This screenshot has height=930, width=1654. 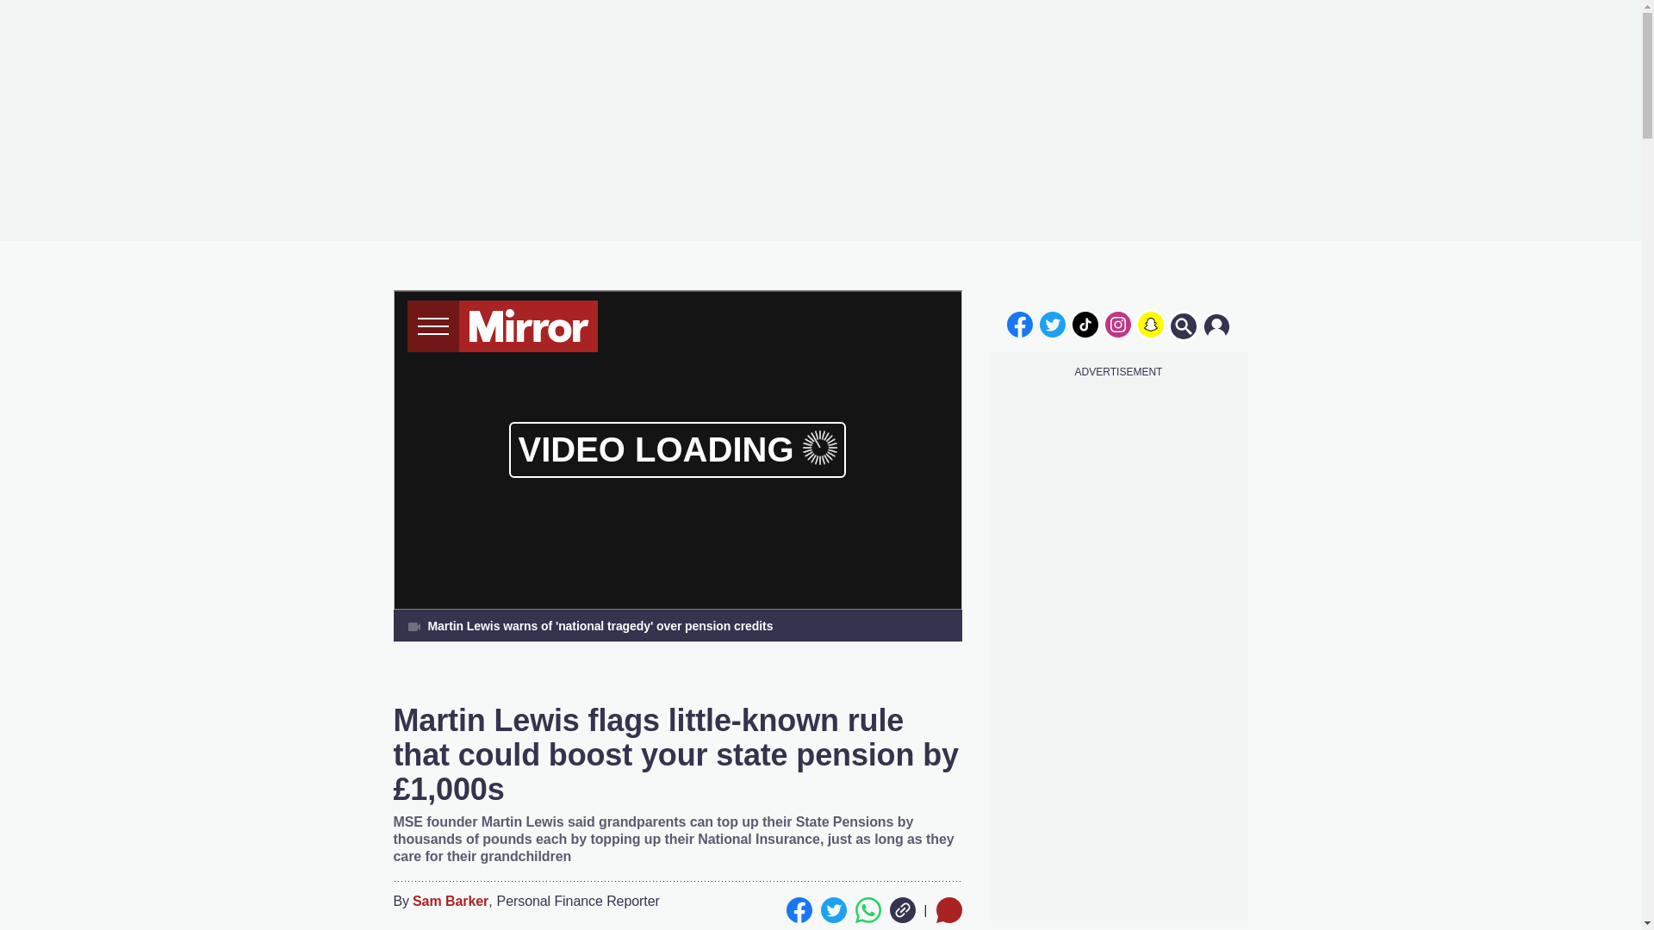 I want to click on Facebook, so click(x=799, y=910).